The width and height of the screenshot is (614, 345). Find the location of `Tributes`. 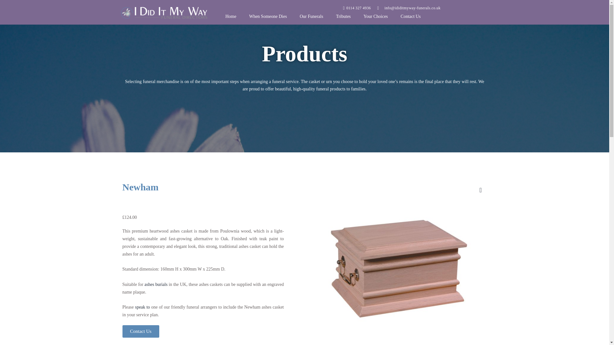

Tributes is located at coordinates (343, 17).